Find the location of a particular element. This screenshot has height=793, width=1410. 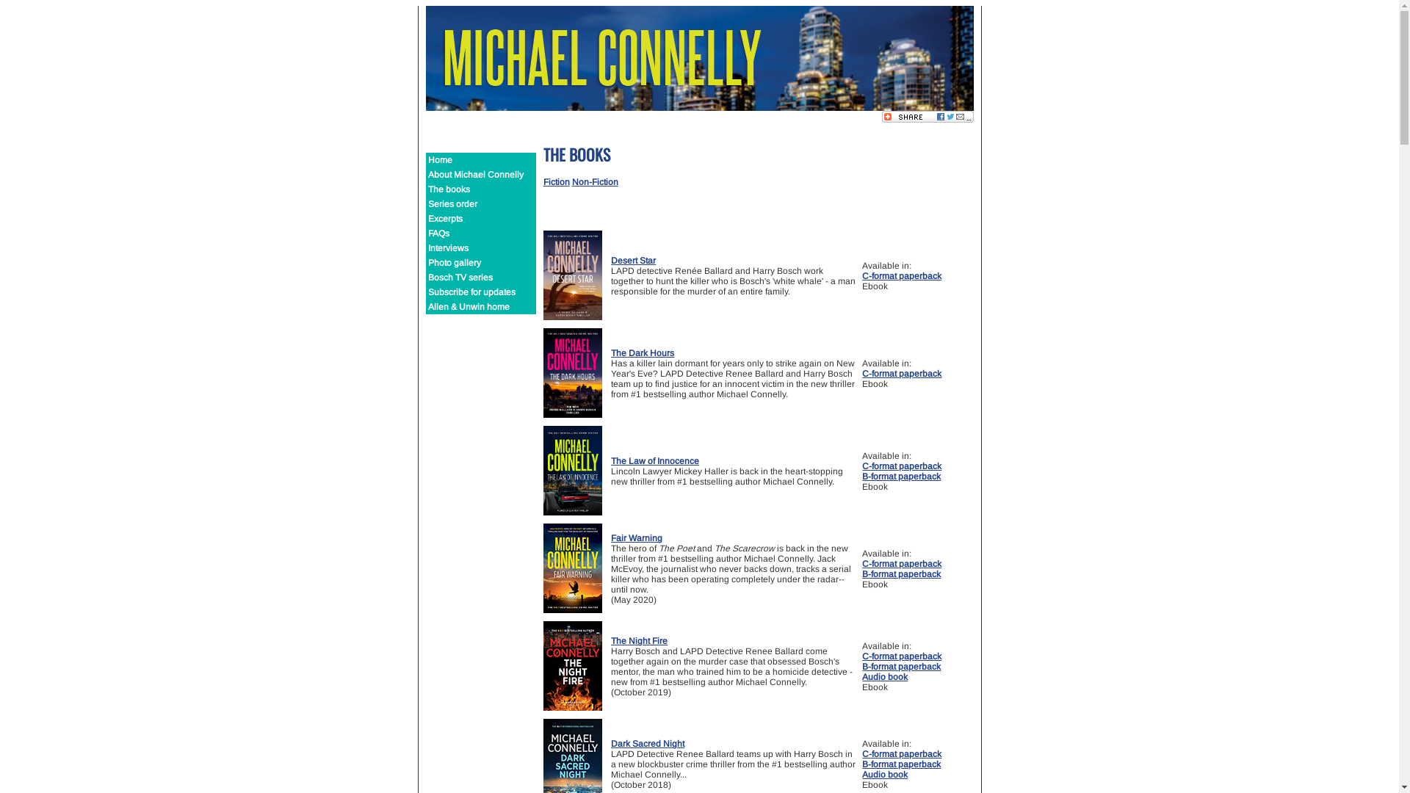

Fiction is located at coordinates (557, 182).